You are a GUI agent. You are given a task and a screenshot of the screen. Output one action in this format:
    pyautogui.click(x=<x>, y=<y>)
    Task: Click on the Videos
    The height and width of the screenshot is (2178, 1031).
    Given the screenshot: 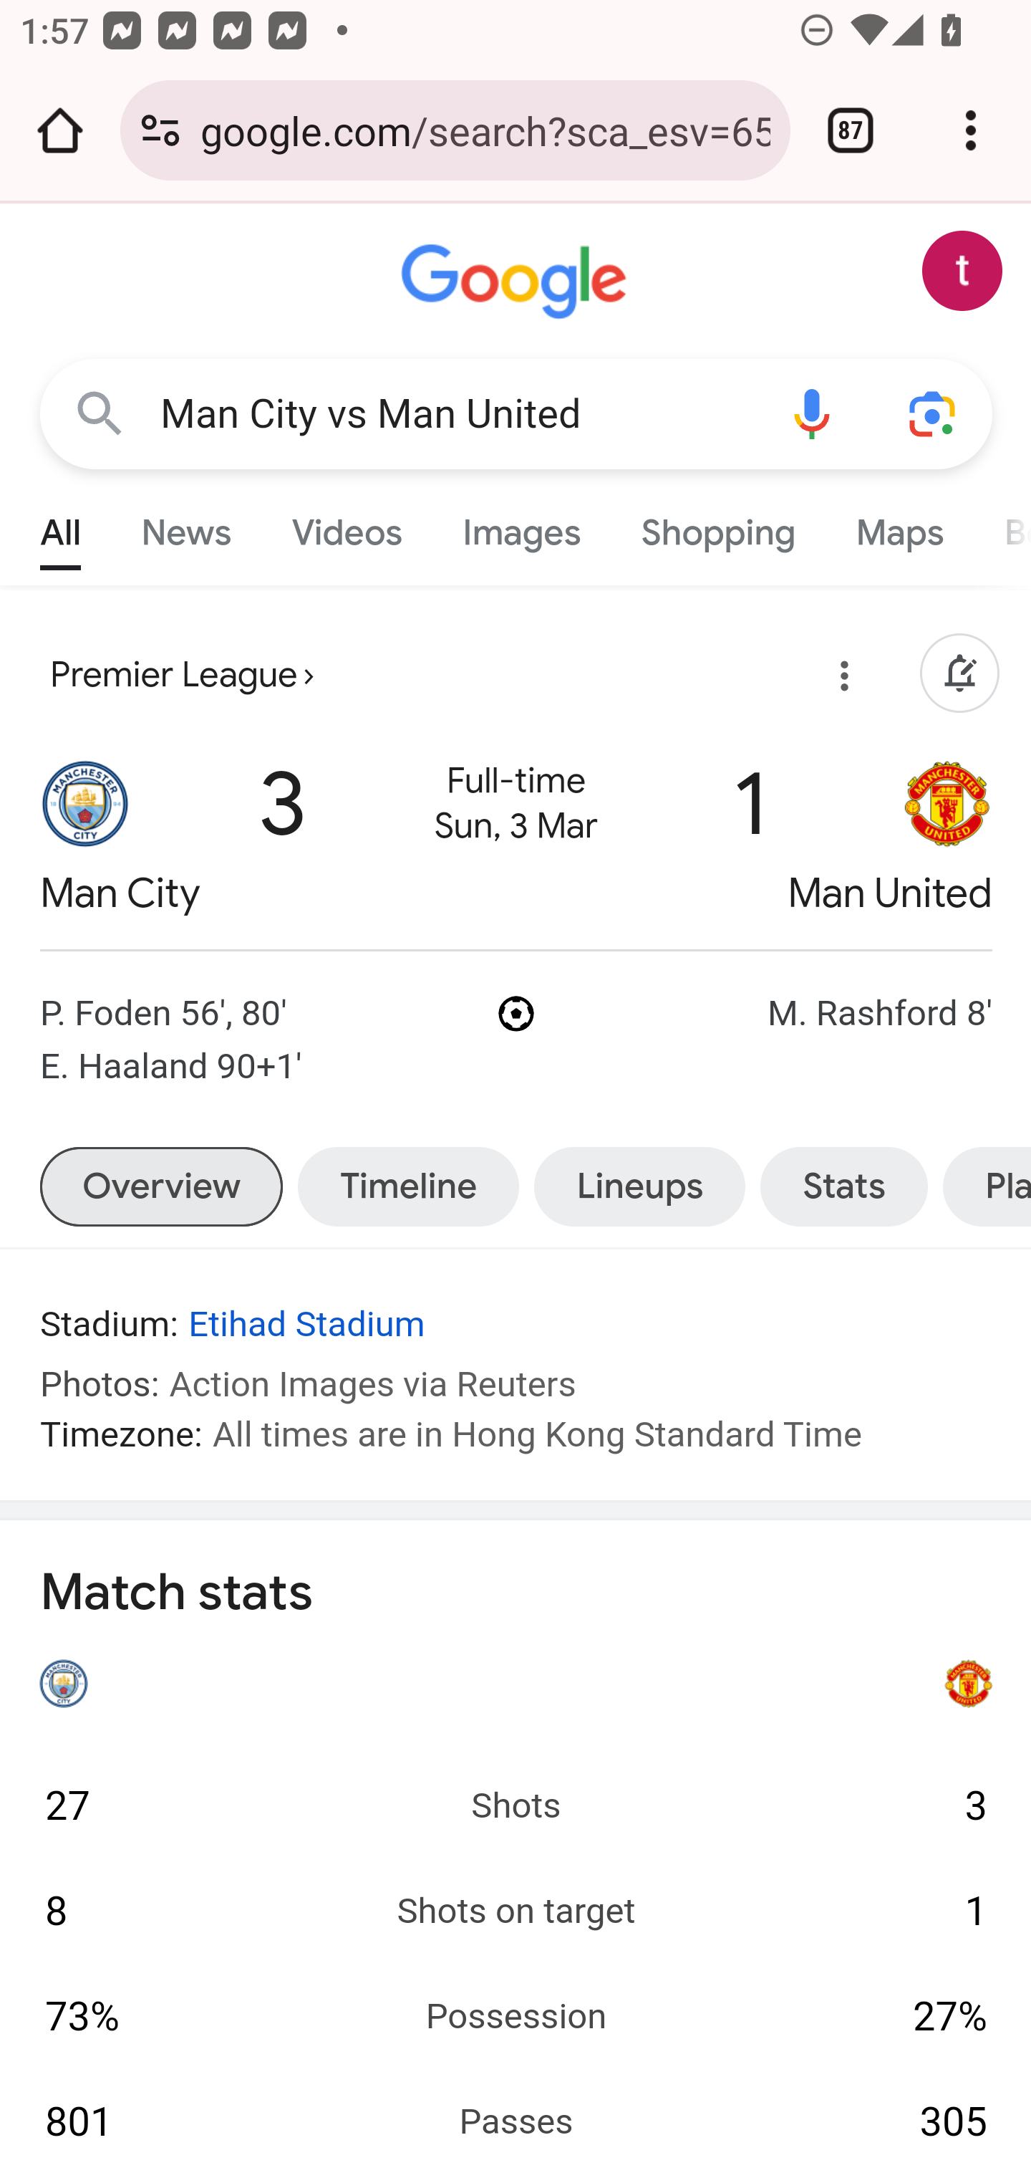 What is the action you would take?
    pyautogui.click(x=347, y=526)
    